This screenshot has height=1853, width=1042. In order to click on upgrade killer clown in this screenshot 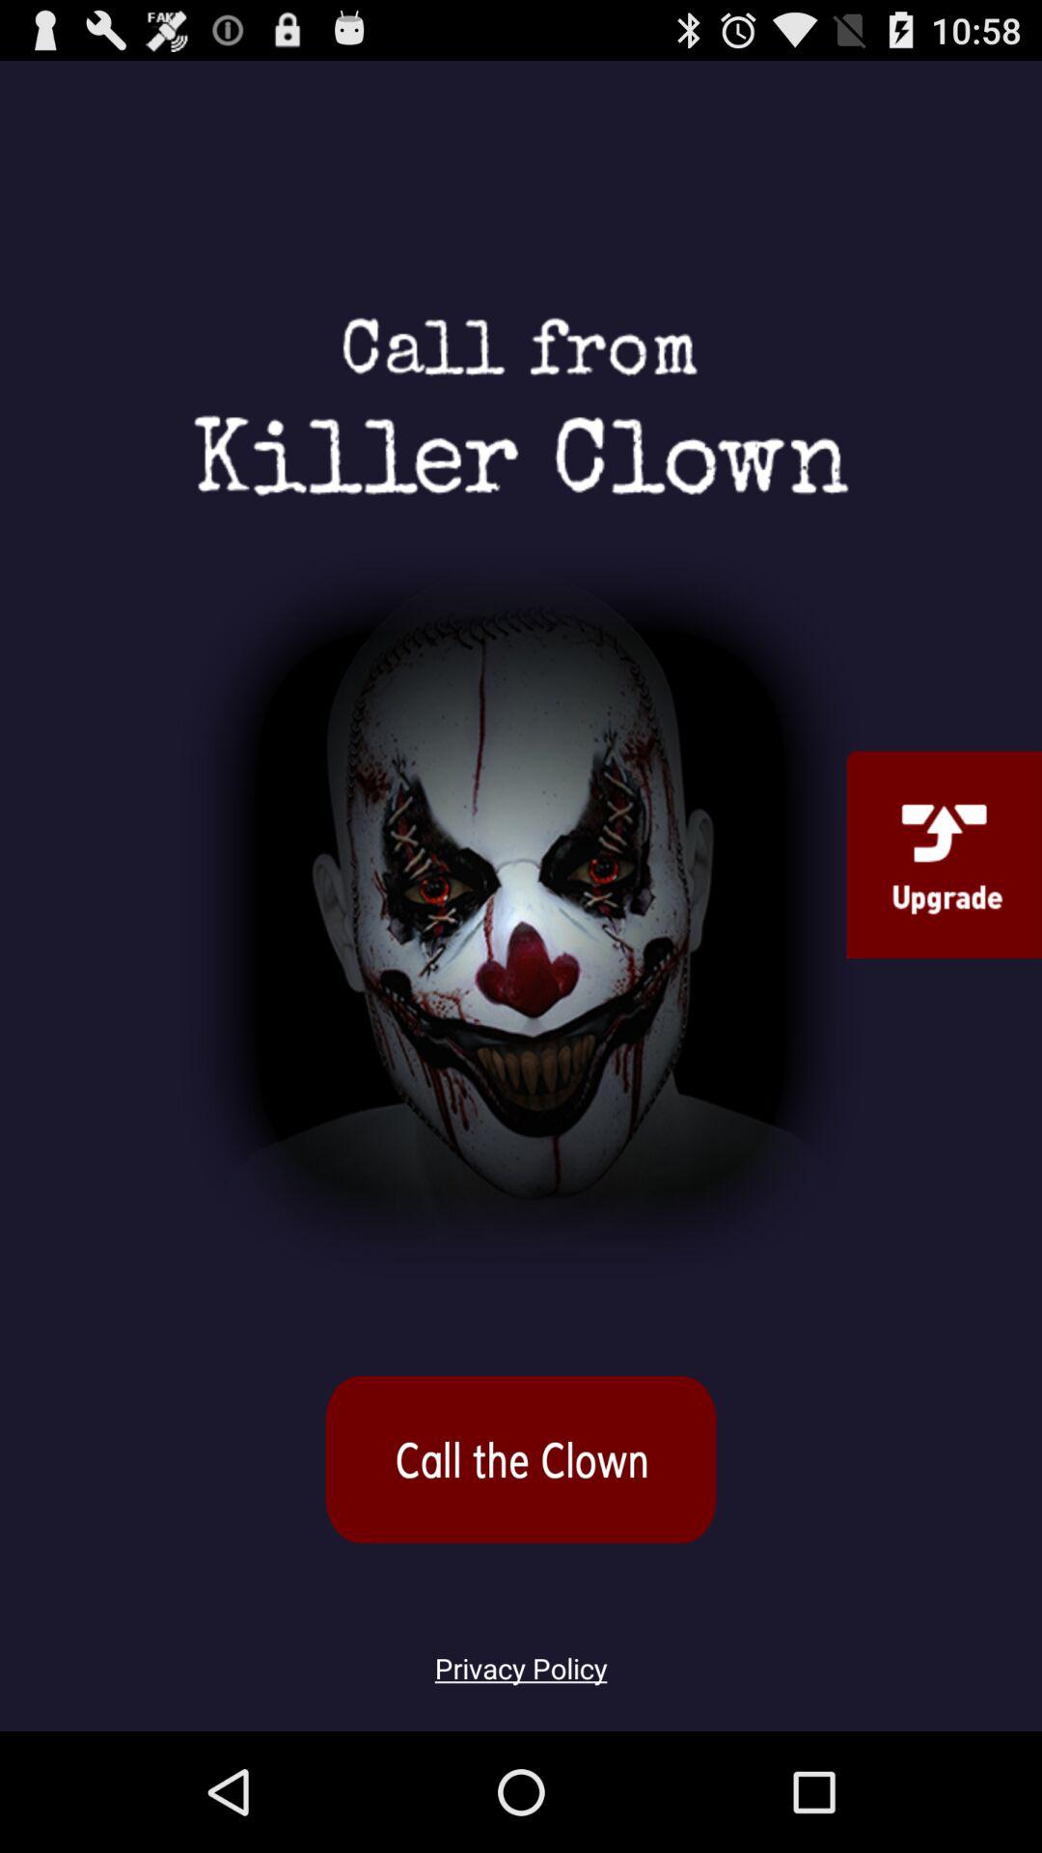, I will do `click(944, 854)`.